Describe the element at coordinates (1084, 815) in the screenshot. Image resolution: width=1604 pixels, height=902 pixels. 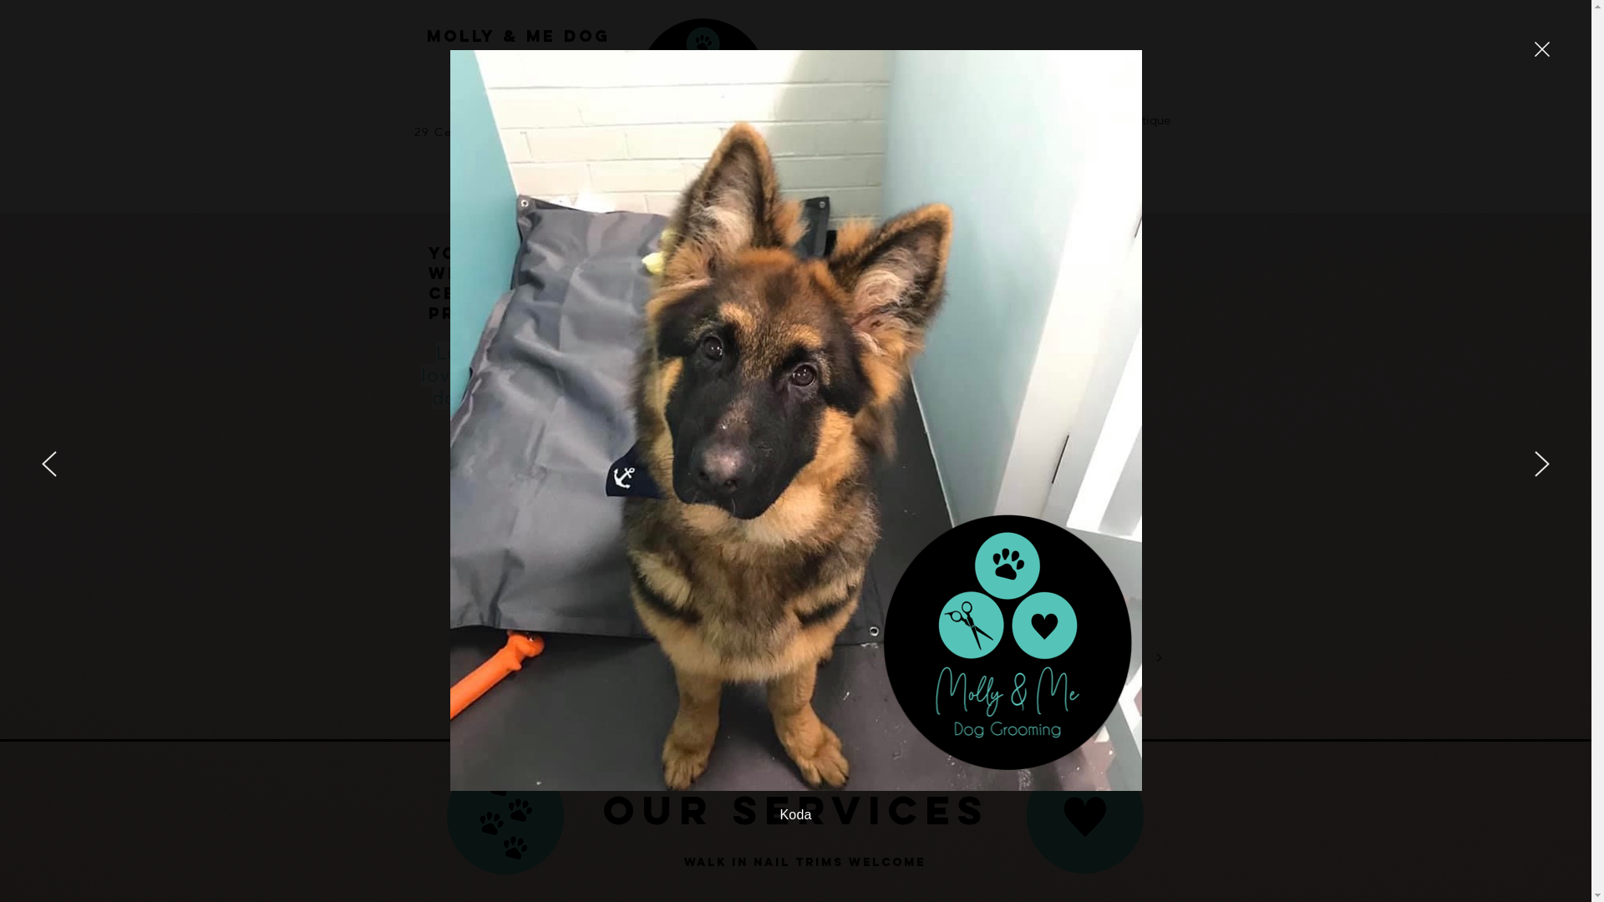
I see `graphic 4.PNG` at that location.